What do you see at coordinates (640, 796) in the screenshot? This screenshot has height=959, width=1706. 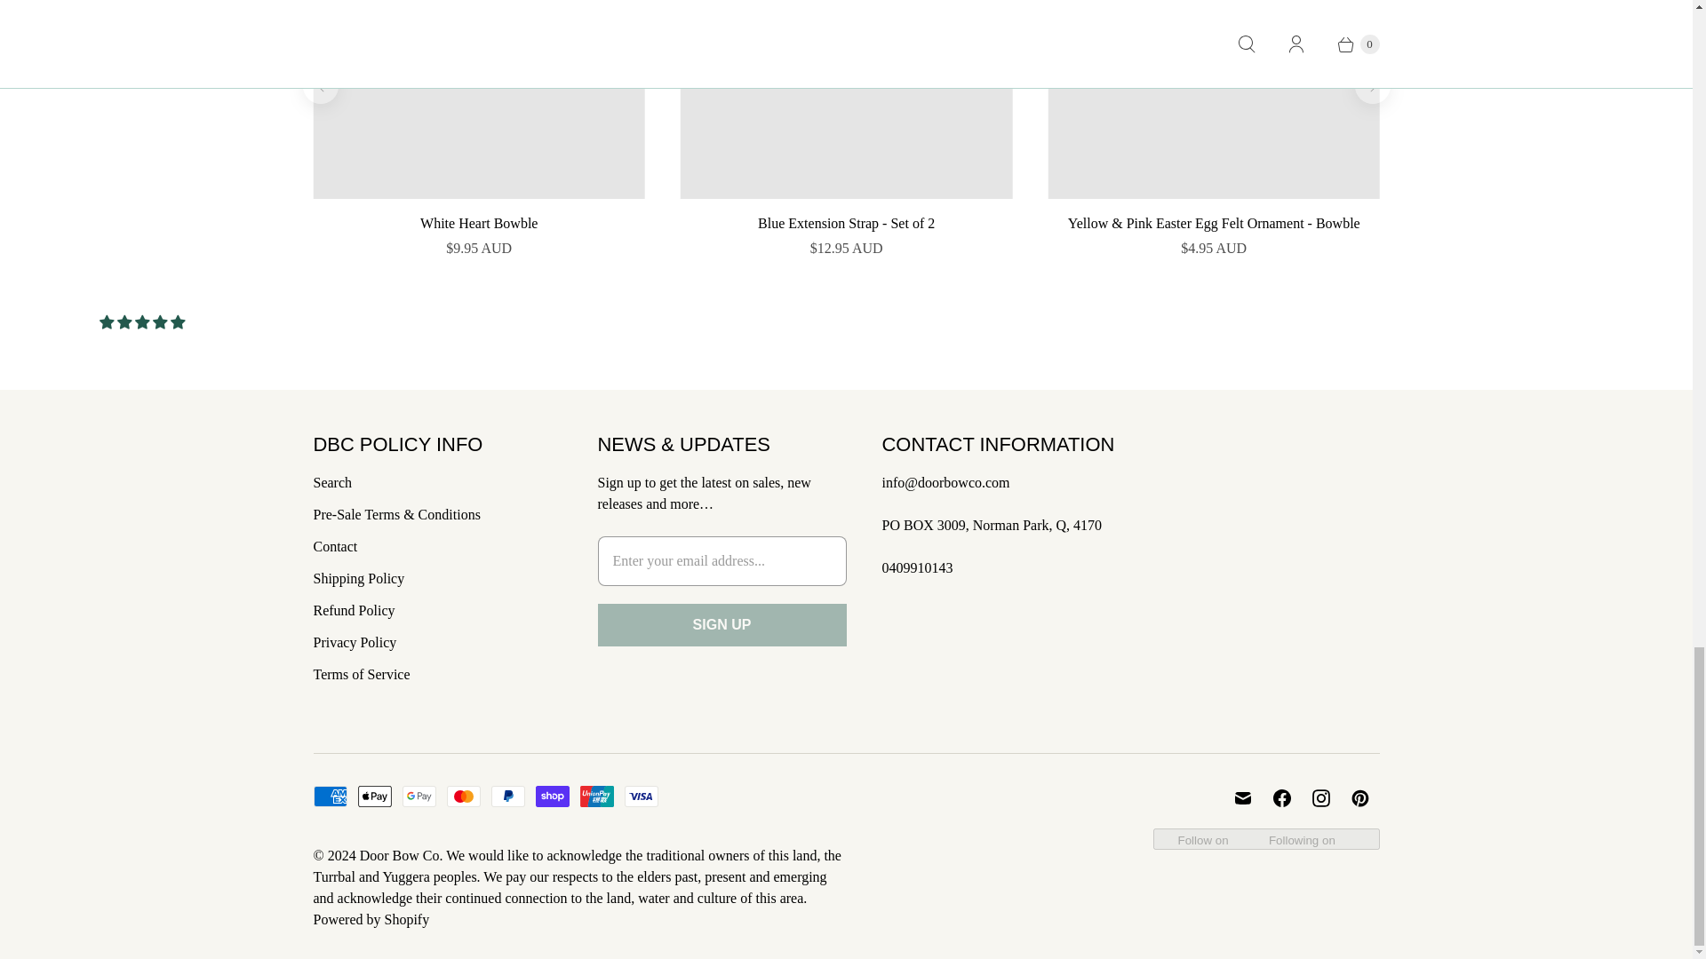 I see `Visa` at bounding box center [640, 796].